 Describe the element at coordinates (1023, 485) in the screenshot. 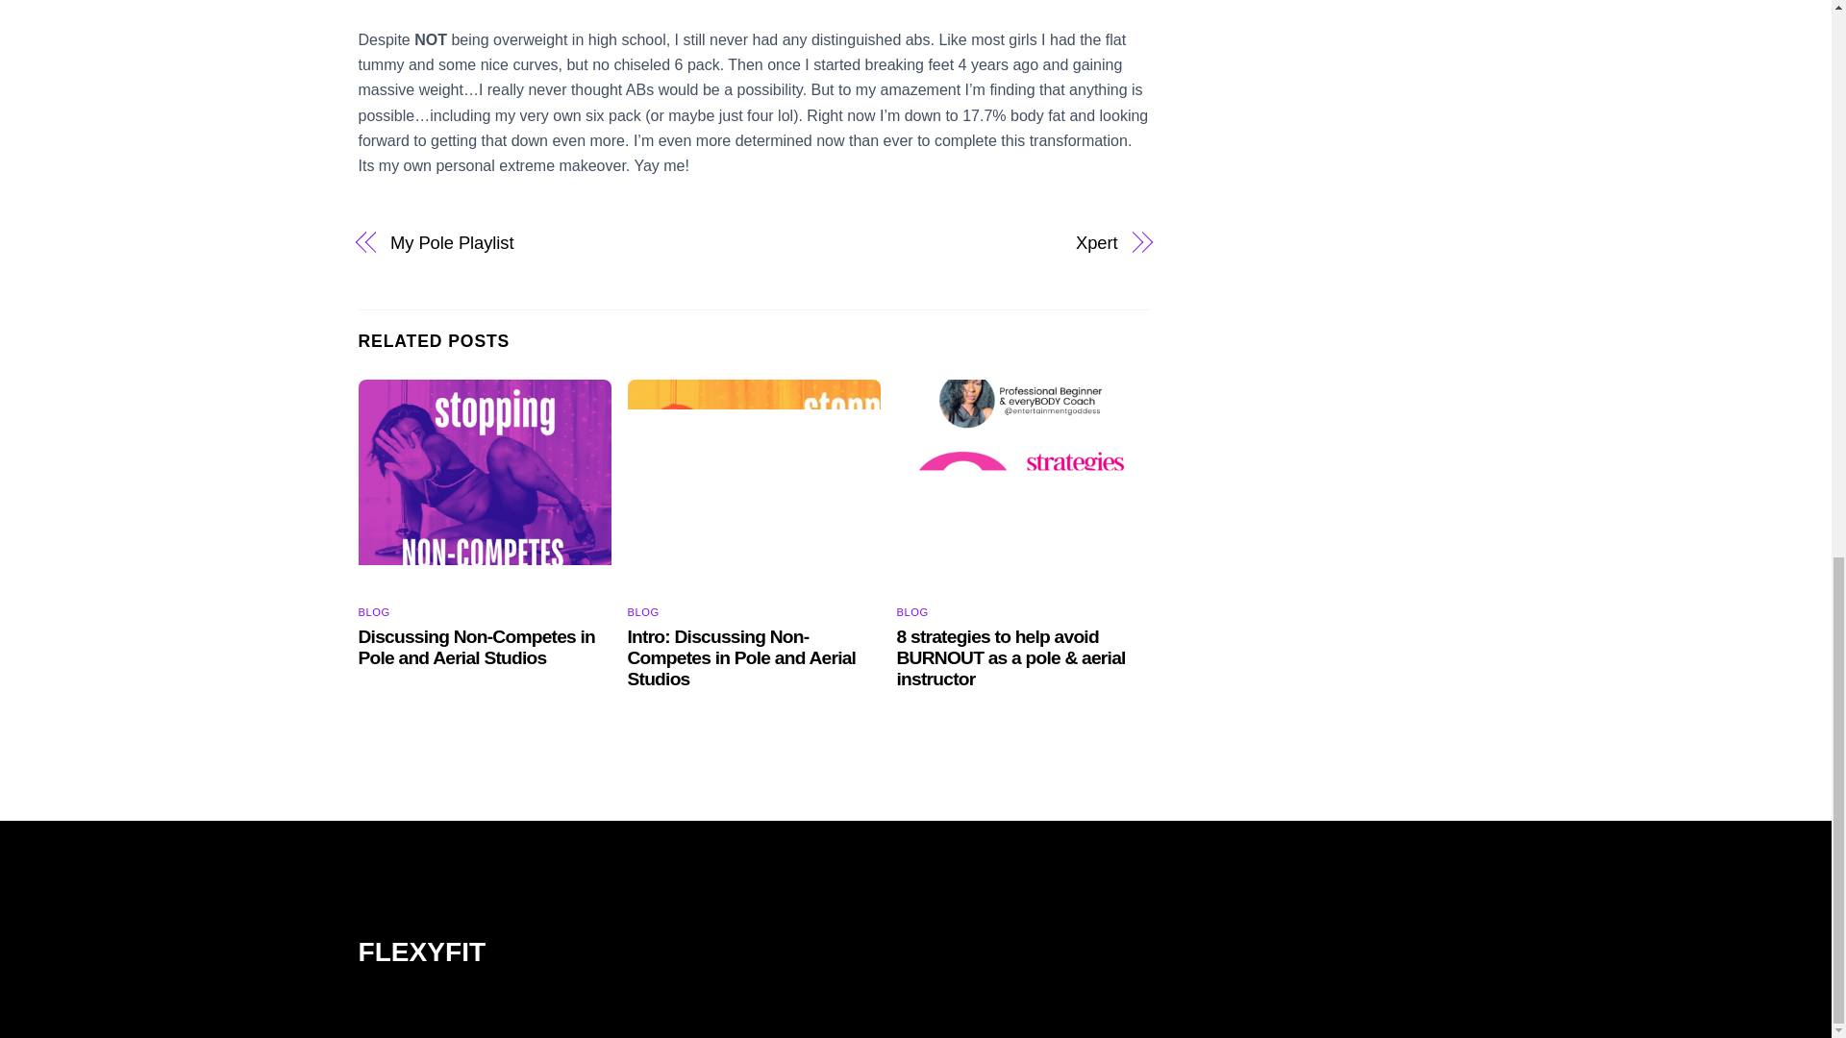

I see `1` at that location.